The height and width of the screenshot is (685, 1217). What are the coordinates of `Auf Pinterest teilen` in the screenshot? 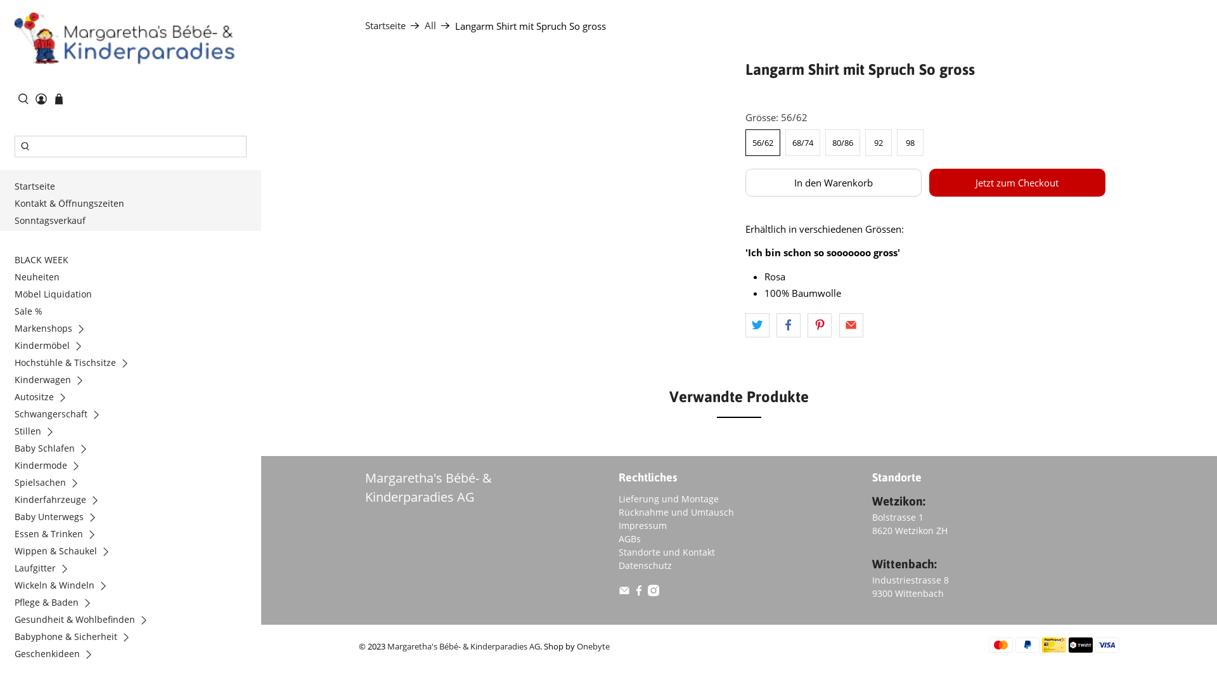 It's located at (820, 325).